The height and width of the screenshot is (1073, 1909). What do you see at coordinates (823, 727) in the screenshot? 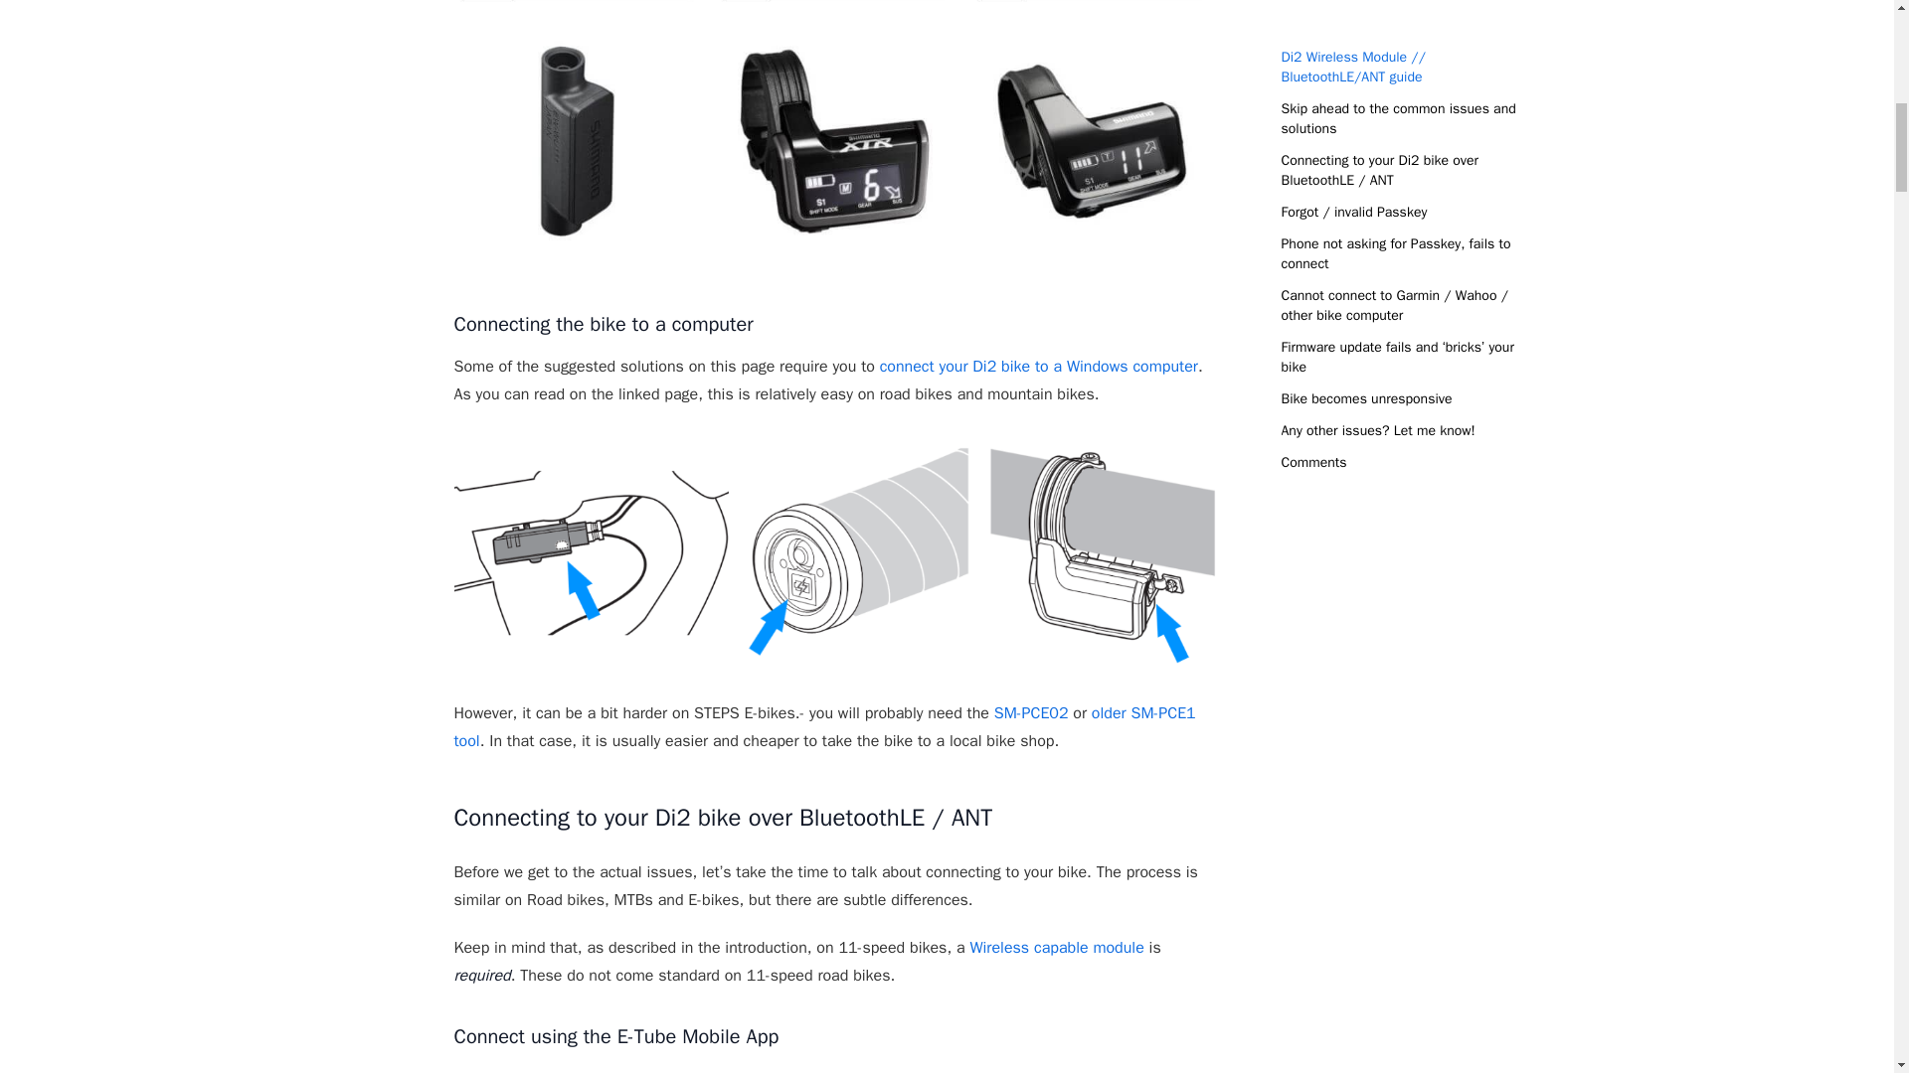
I see `older SM-PCE1 tool` at bounding box center [823, 727].